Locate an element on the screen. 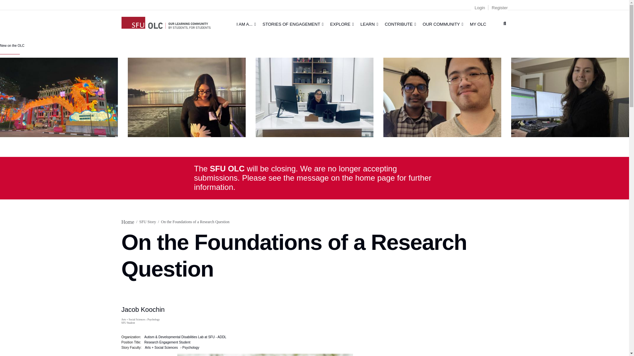 The width and height of the screenshot is (634, 356). EXPLORE is located at coordinates (342, 24).